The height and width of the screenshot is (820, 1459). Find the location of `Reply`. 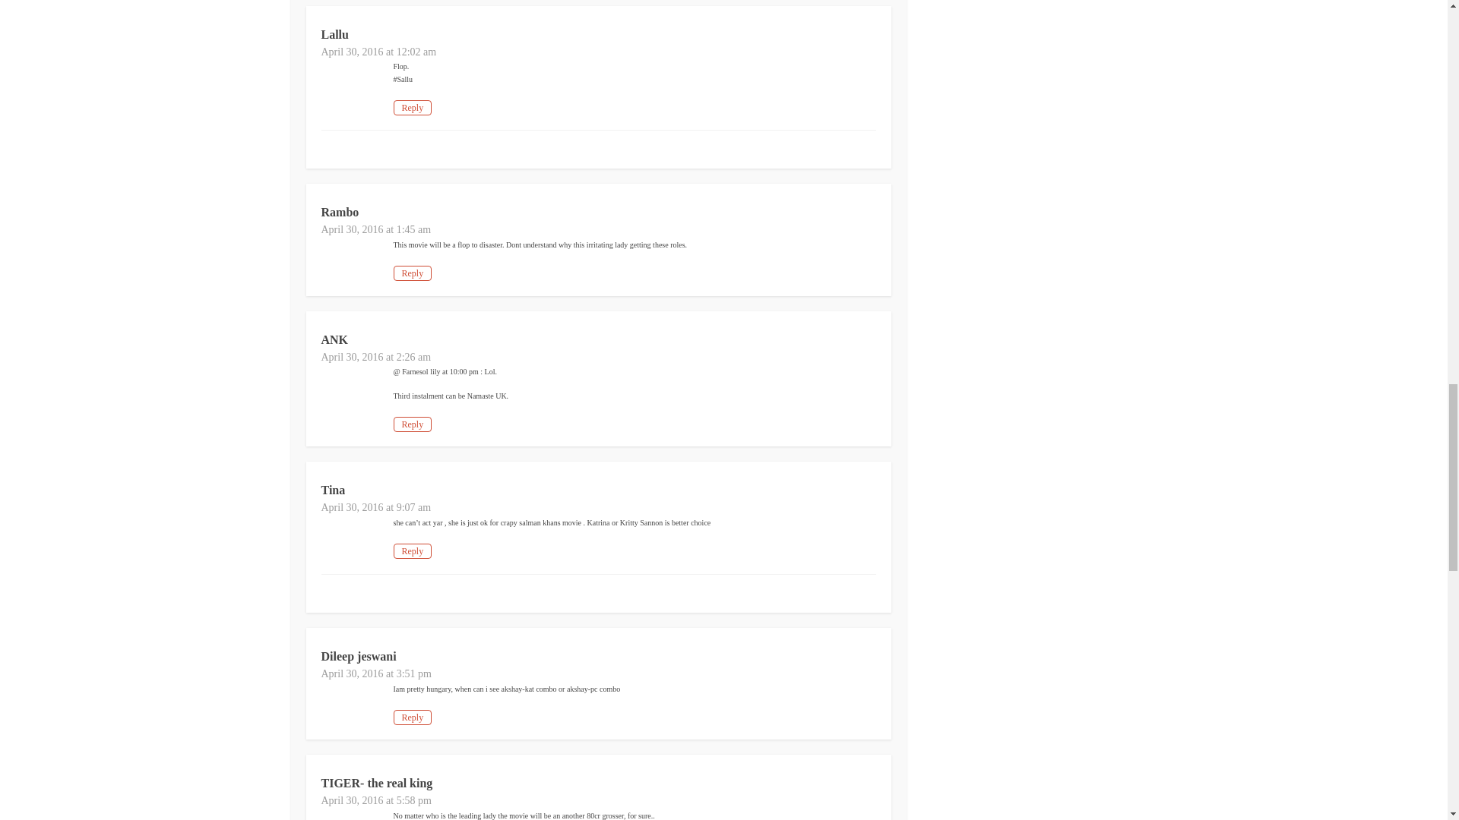

Reply is located at coordinates (413, 273).